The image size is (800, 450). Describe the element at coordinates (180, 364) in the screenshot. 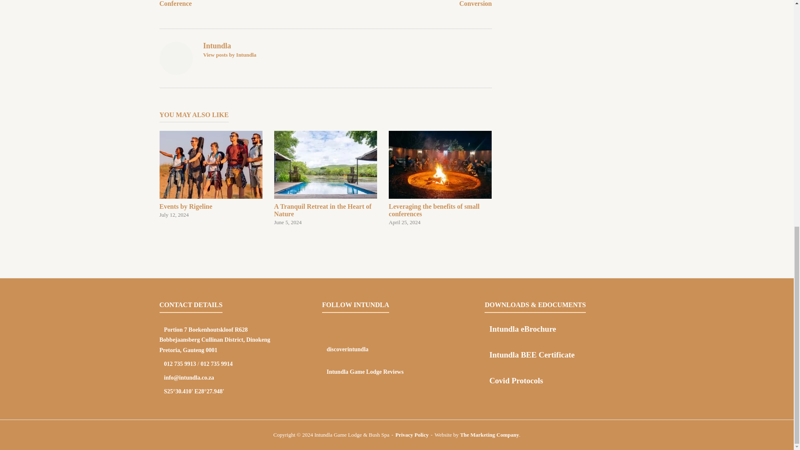

I see `Events by Rigeline` at that location.